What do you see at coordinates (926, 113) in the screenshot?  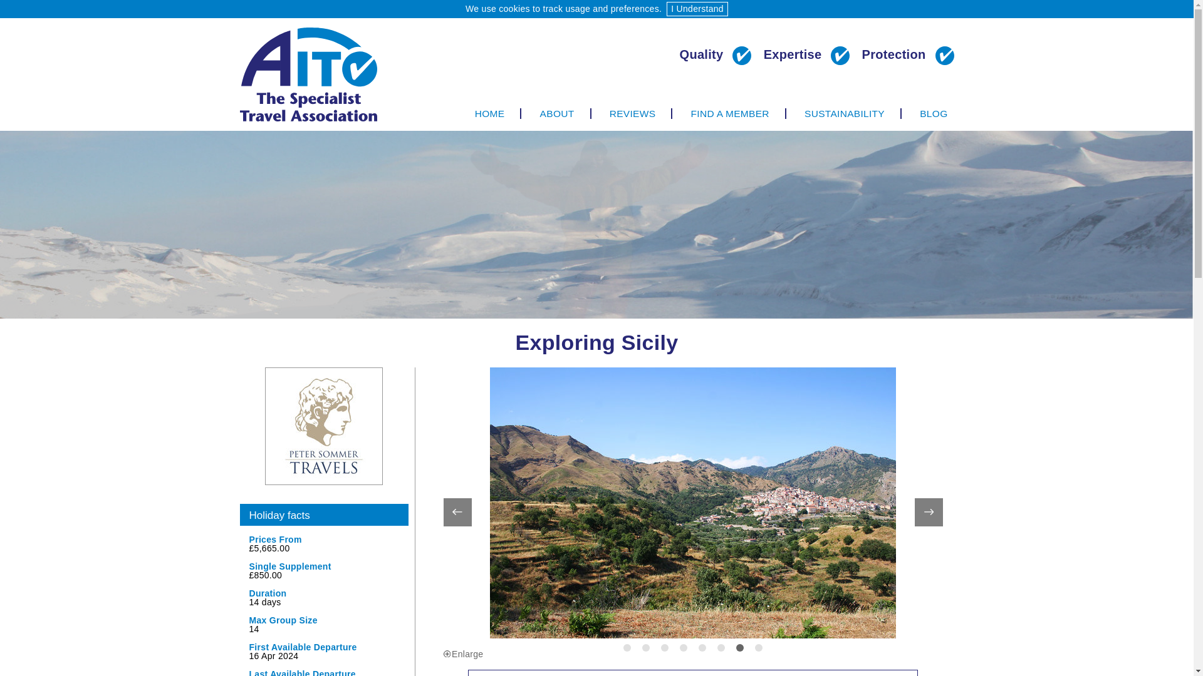 I see `BLOG` at bounding box center [926, 113].